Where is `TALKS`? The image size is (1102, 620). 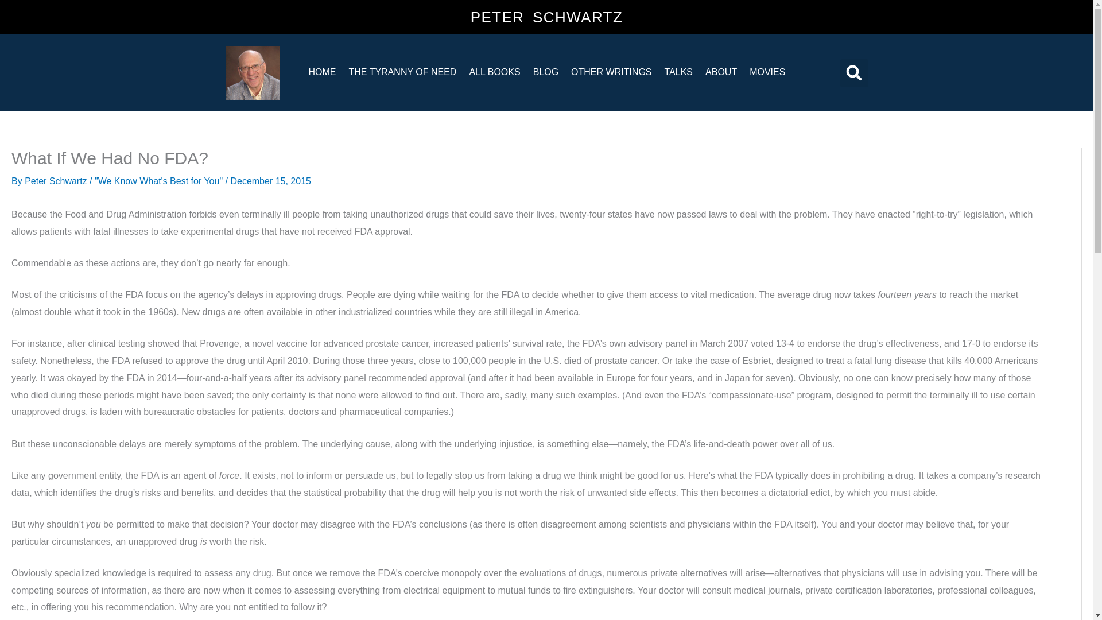
TALKS is located at coordinates (678, 71).